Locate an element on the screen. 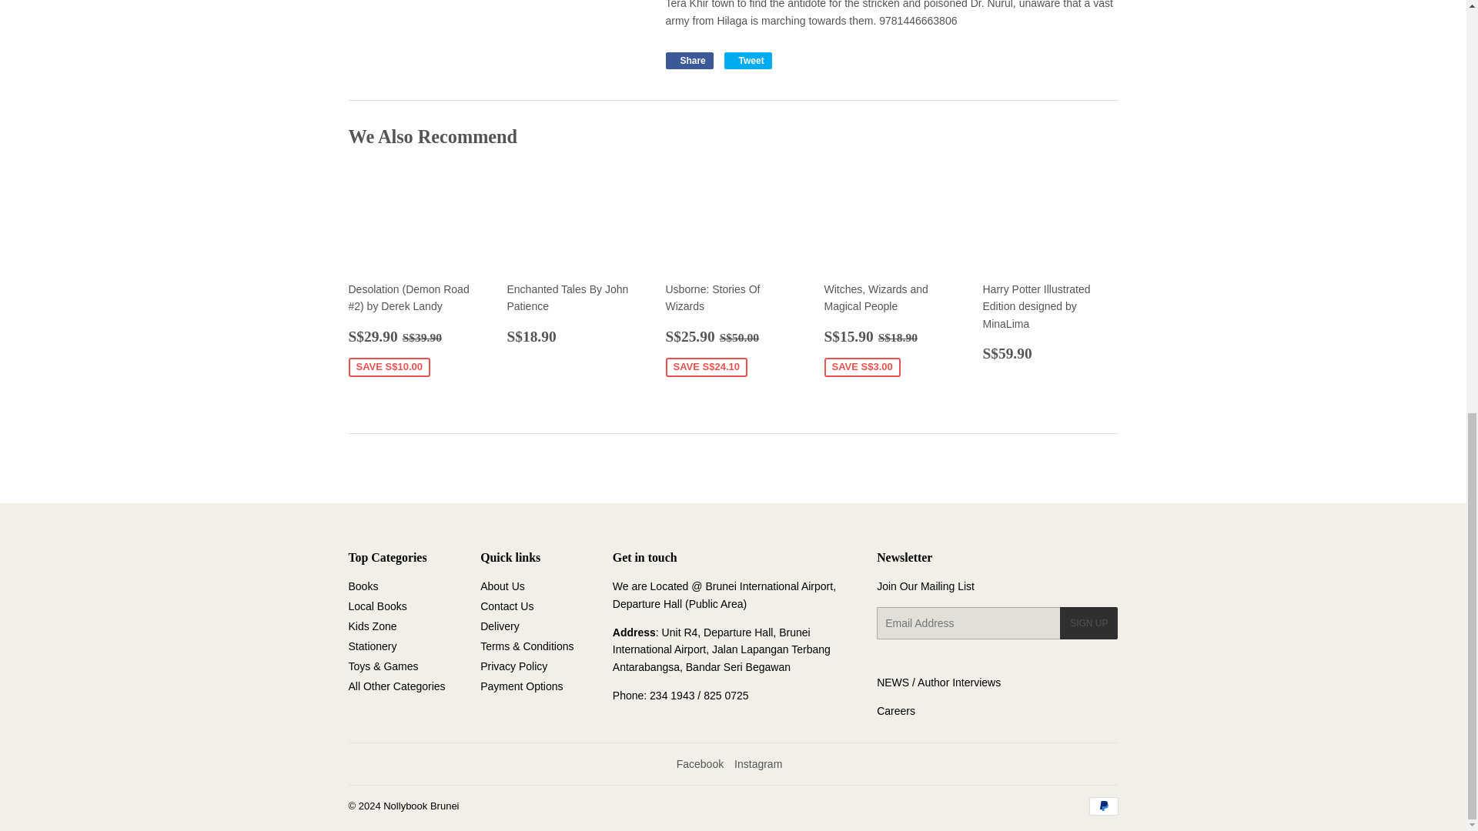 This screenshot has height=831, width=1478. Nollybook Brunei on Instagram is located at coordinates (757, 763).